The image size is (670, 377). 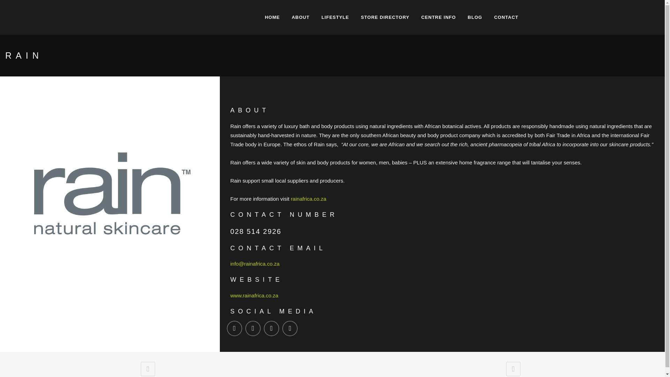 What do you see at coordinates (335, 17) in the screenshot?
I see `LIFESTYLE` at bounding box center [335, 17].